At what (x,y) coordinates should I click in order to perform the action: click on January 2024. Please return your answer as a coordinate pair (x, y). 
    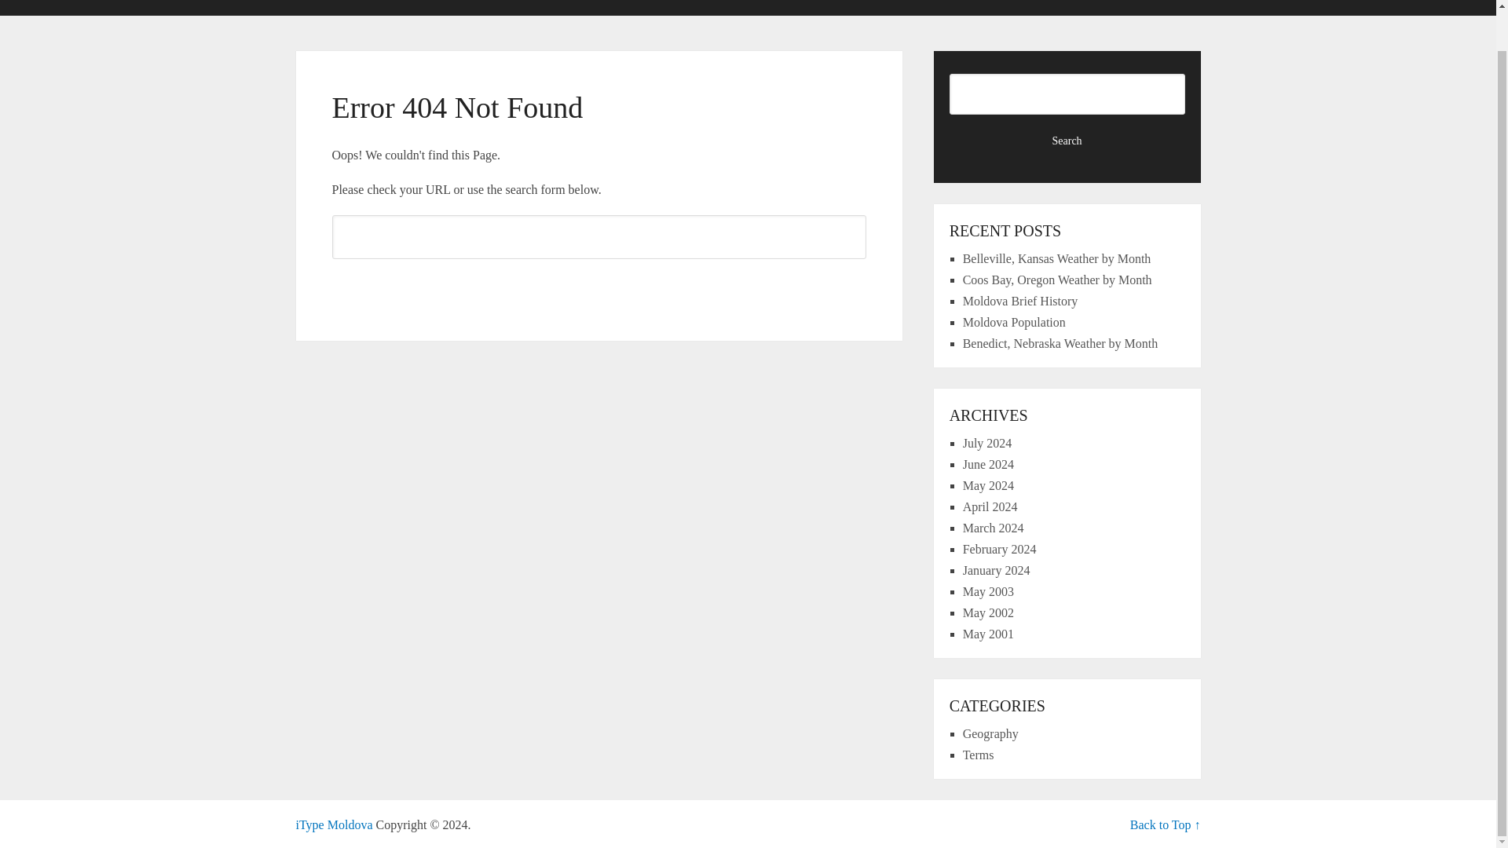
    Looking at the image, I should click on (996, 570).